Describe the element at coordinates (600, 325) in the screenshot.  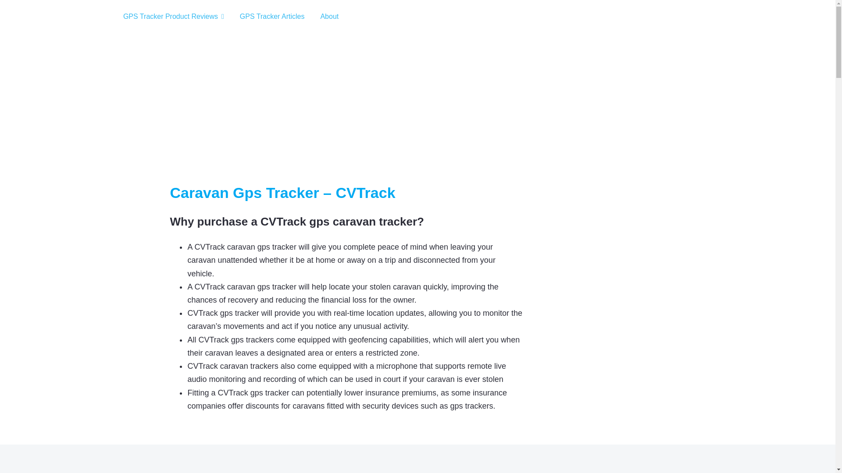
I see `CVTRack-2` at that location.